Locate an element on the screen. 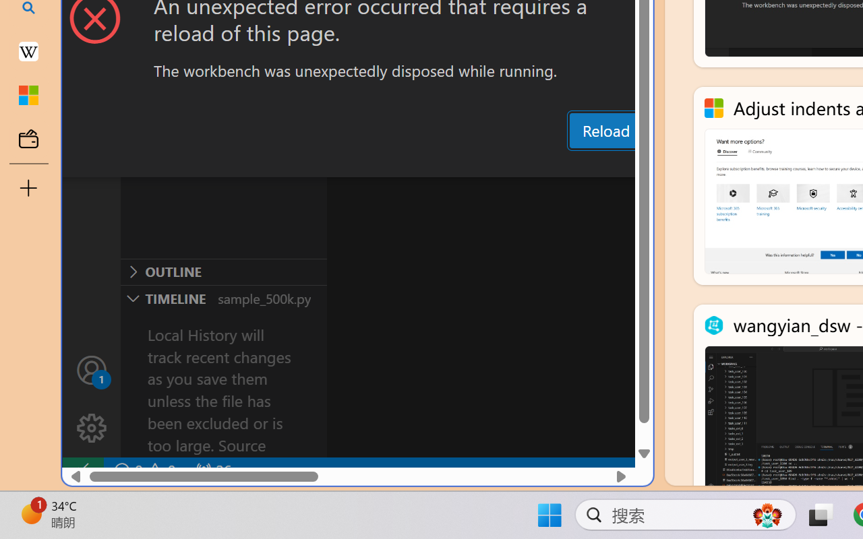  Accounts - Sign in requested is located at coordinates (92, 369).